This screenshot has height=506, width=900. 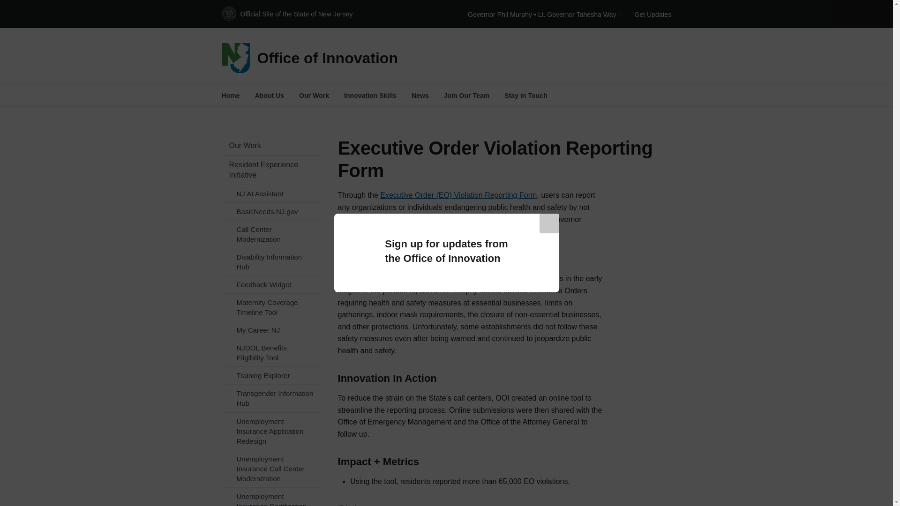 What do you see at coordinates (272, 234) in the screenshot?
I see `Call Center Modernization` at bounding box center [272, 234].